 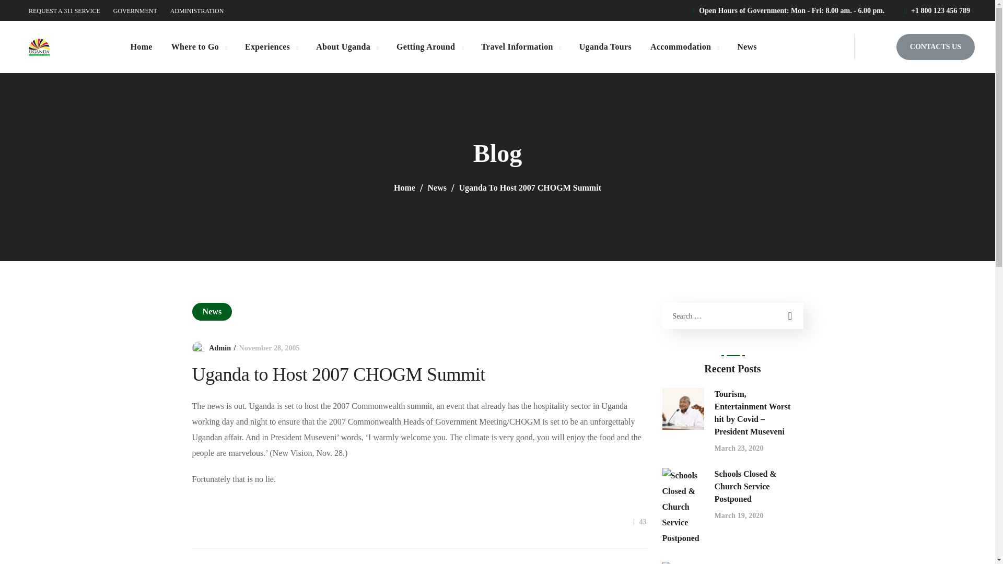 What do you see at coordinates (429, 47) in the screenshot?
I see `Getting Around` at bounding box center [429, 47].